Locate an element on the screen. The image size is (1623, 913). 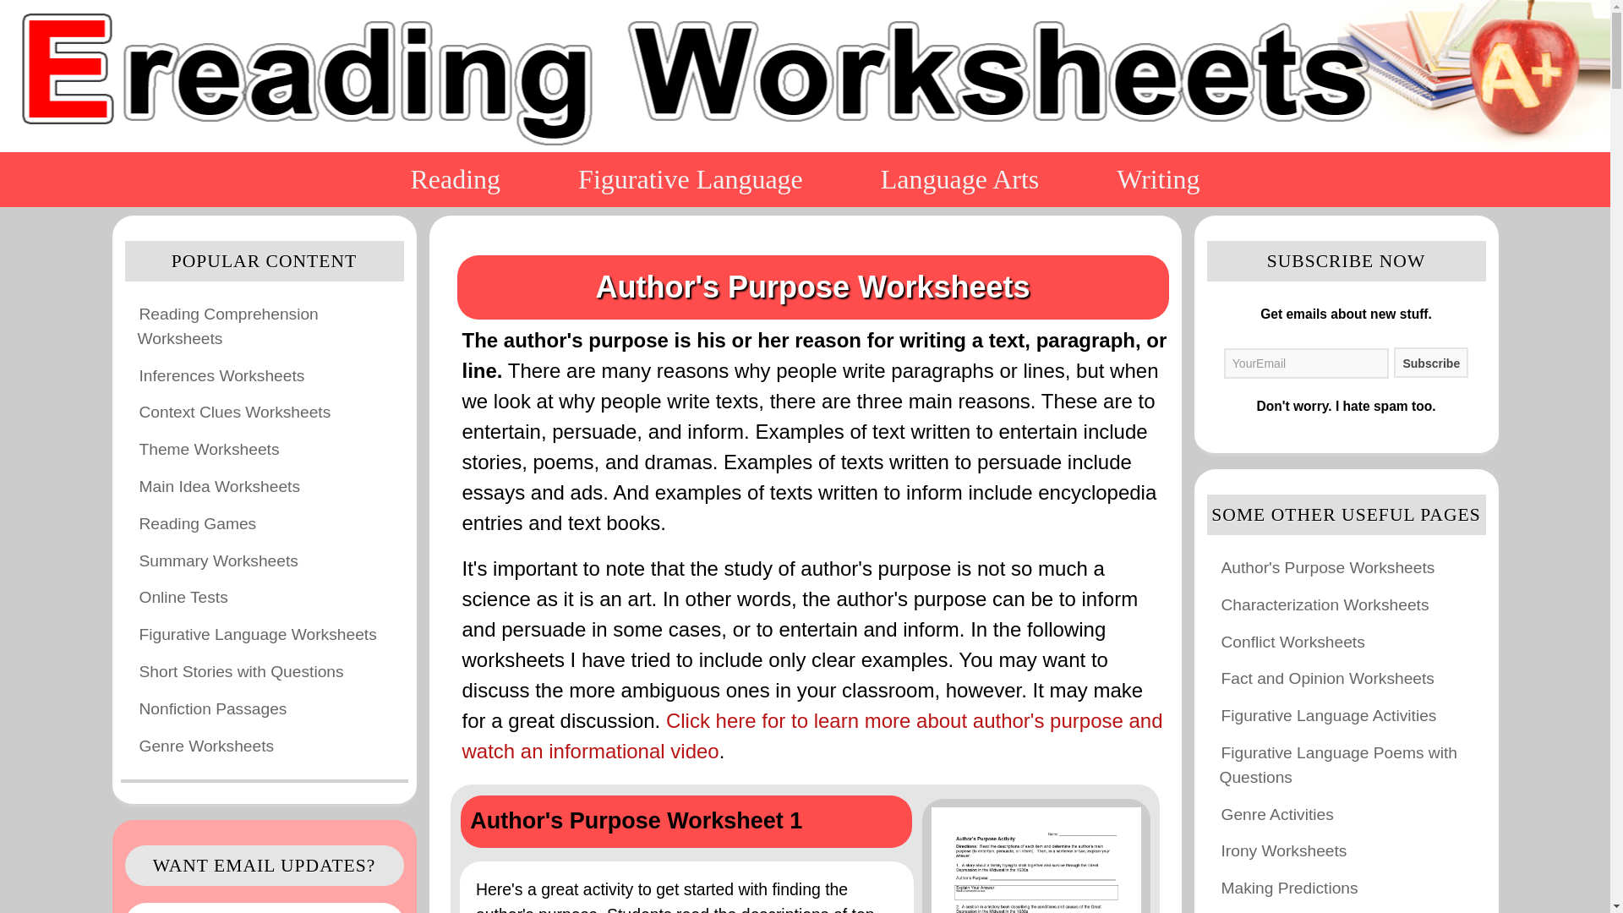
YourEmail is located at coordinates (1306, 364).